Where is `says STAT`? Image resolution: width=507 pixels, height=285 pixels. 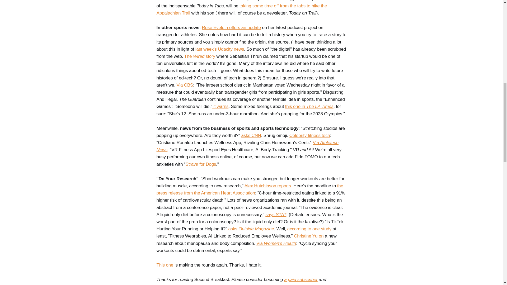 says STAT is located at coordinates (276, 214).